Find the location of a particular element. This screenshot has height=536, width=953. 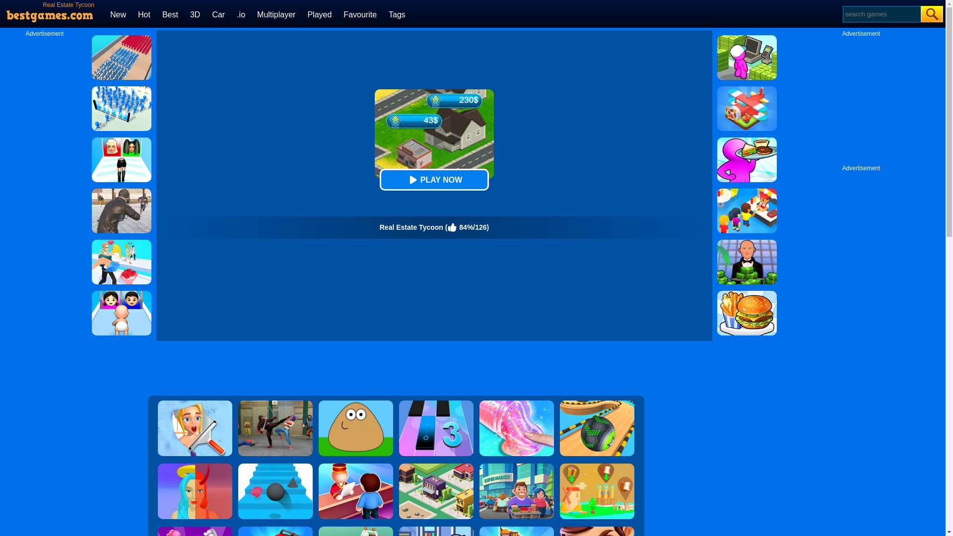

New is located at coordinates (118, 14).